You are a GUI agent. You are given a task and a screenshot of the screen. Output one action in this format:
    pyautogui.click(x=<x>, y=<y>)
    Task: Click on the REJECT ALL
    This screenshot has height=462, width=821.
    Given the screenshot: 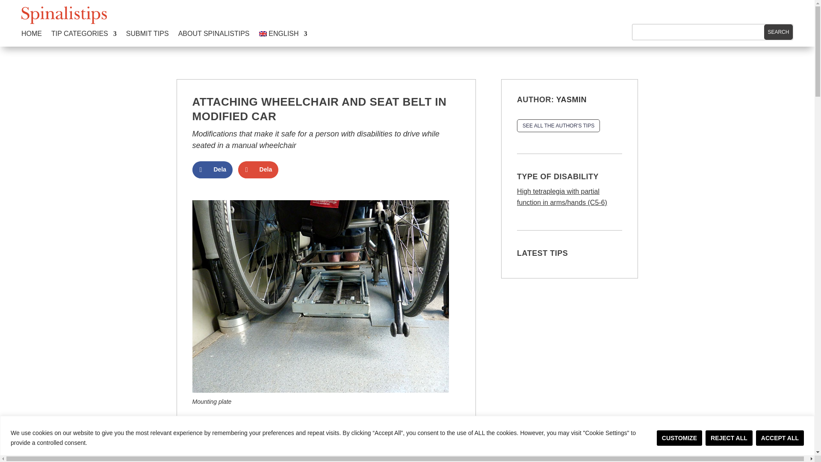 What is the action you would take?
    pyautogui.click(x=729, y=438)
    